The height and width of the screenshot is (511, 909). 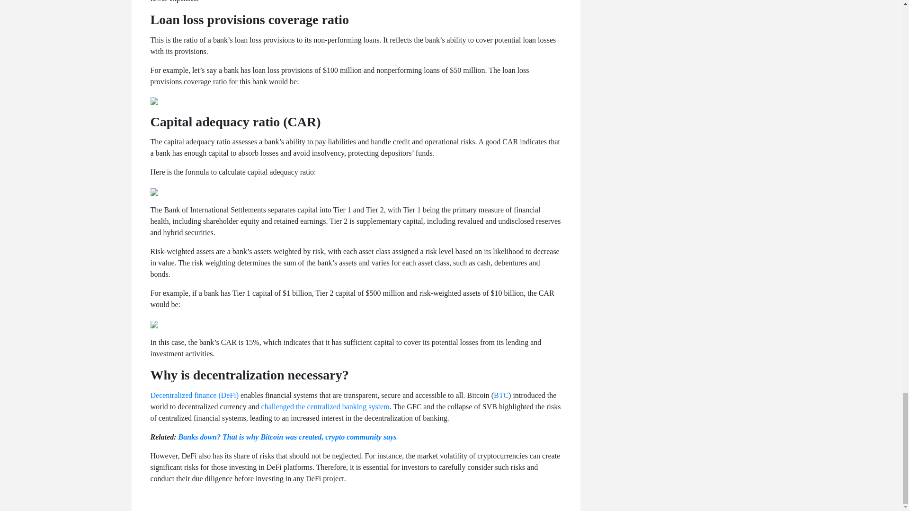 I want to click on challenged the centralized banking system, so click(x=326, y=407).